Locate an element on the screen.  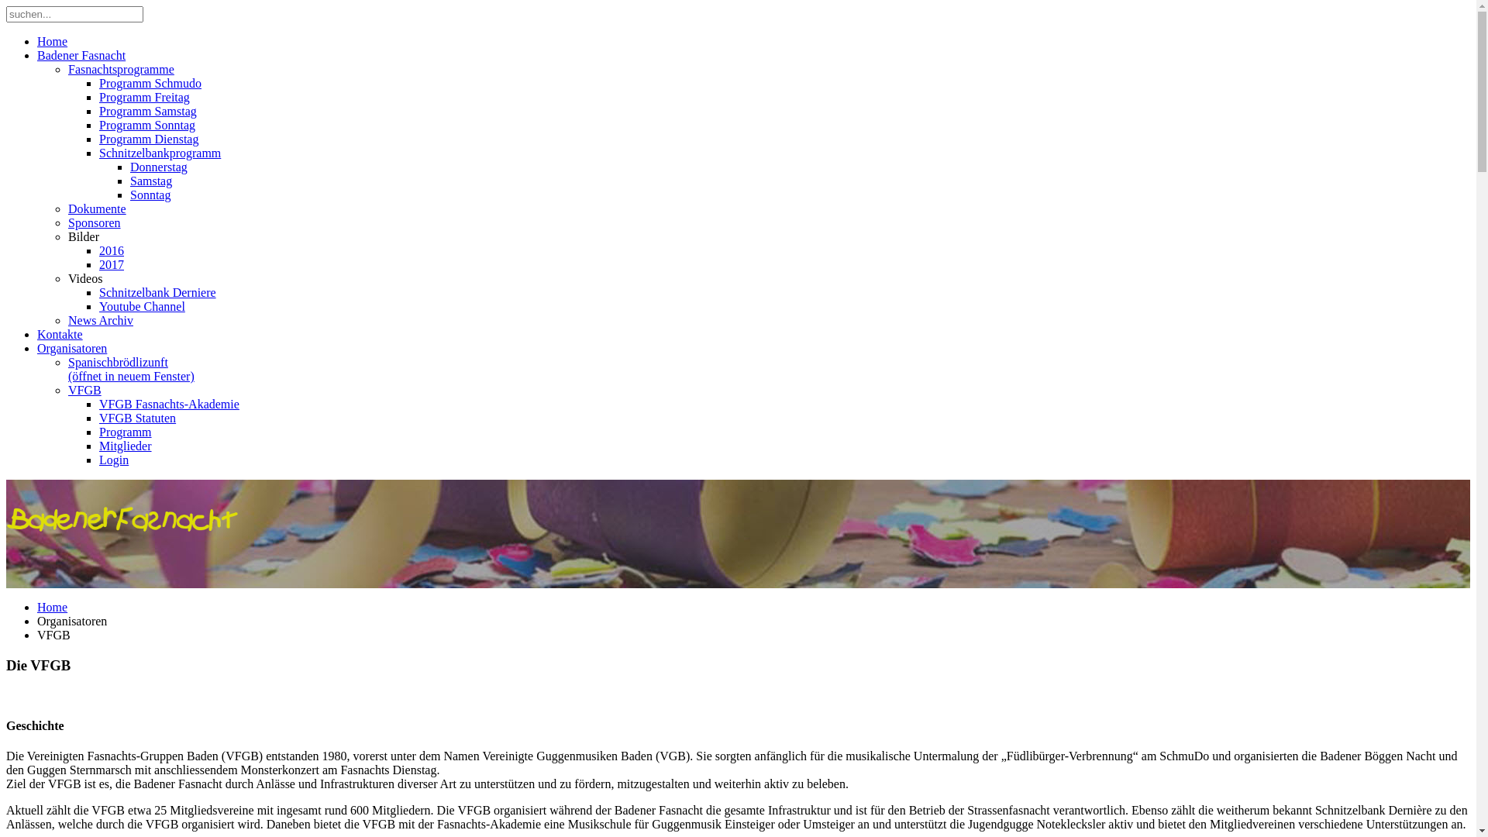
Fasnachtsprogramme is located at coordinates (121, 70).